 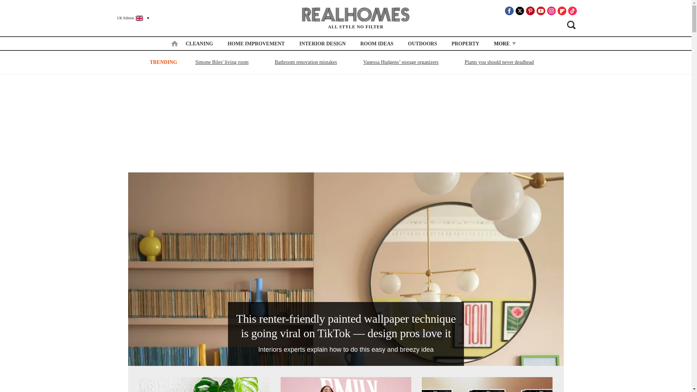 I want to click on UK Edition, so click(x=130, y=18).